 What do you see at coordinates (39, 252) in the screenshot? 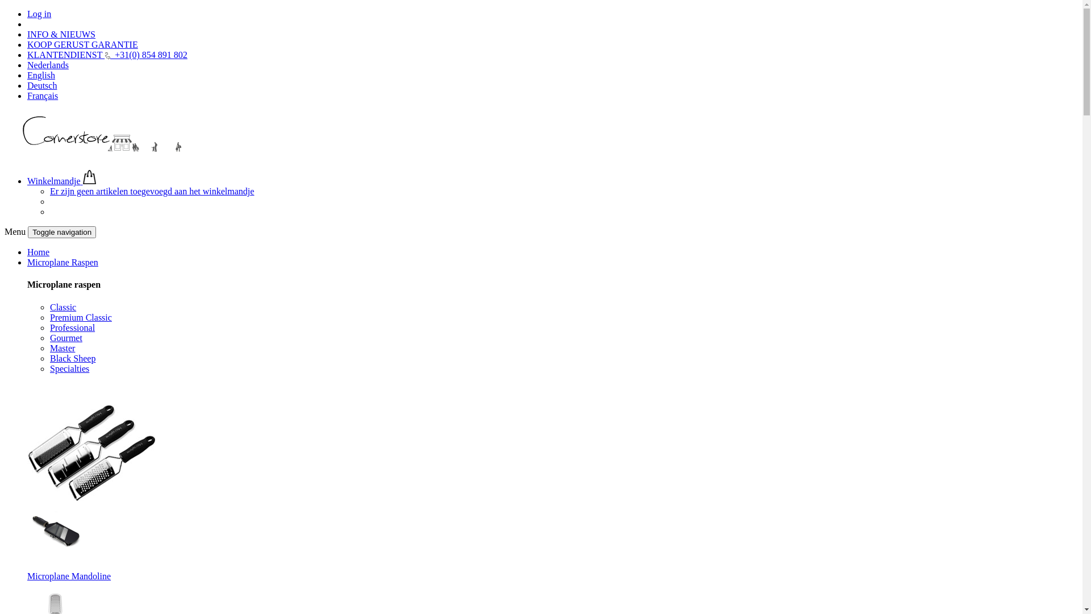
I see `Home` at bounding box center [39, 252].